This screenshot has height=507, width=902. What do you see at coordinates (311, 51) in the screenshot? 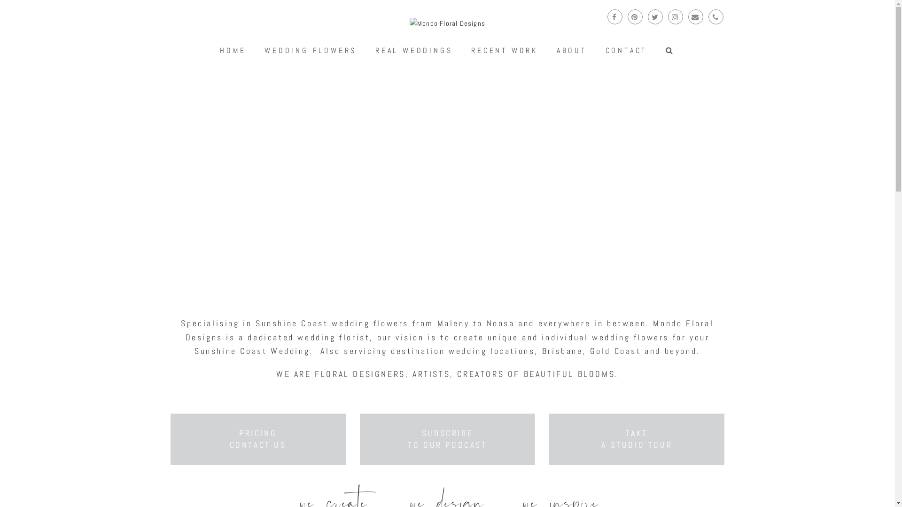
I see `WEDDING FLOWERS` at bounding box center [311, 51].